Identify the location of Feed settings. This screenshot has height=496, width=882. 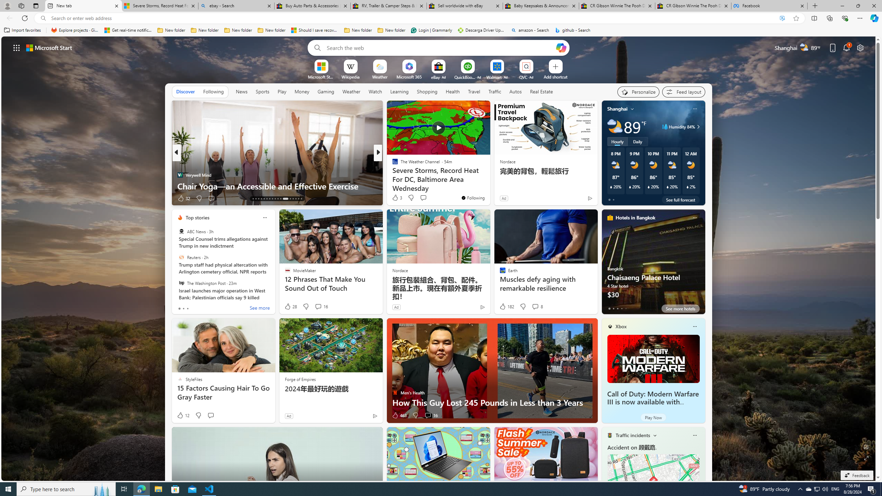
(684, 92).